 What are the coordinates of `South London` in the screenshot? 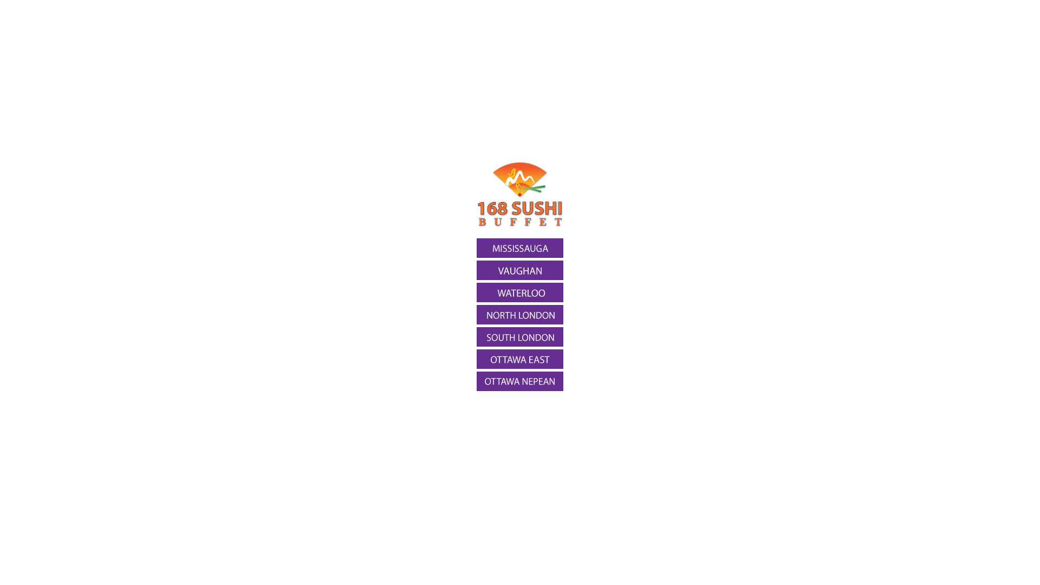 It's located at (520, 337).